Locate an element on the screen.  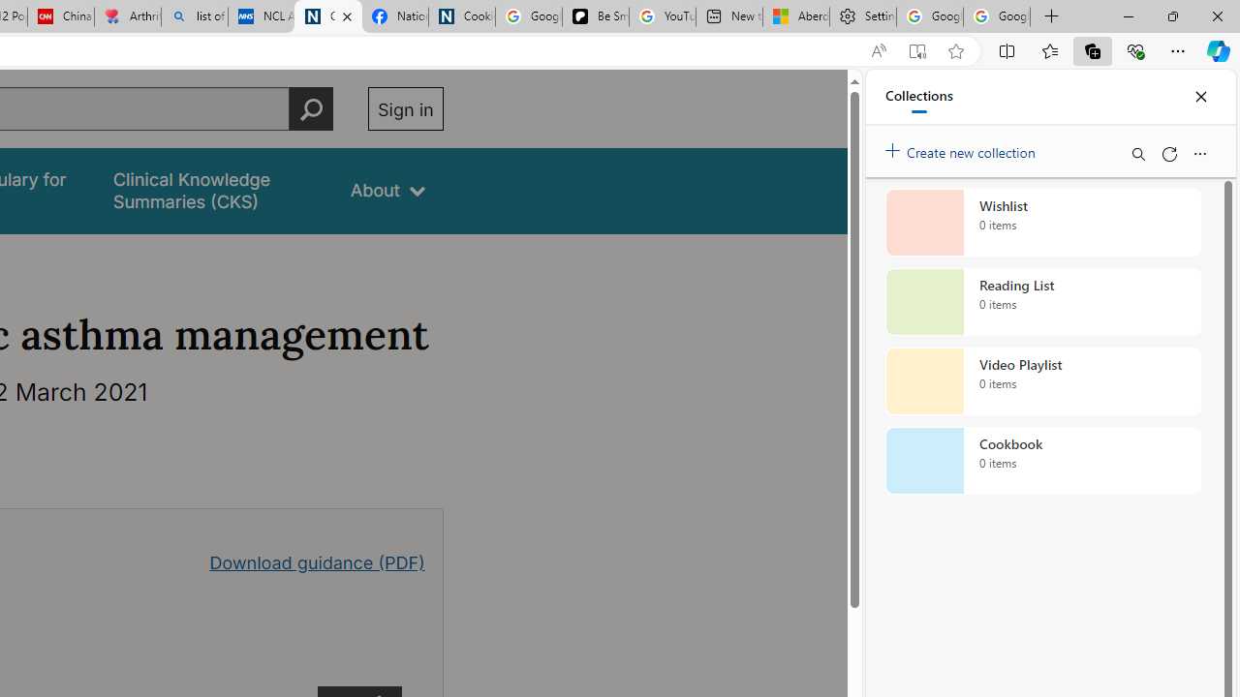
Wishlist collection, 0 items is located at coordinates (1042, 223).